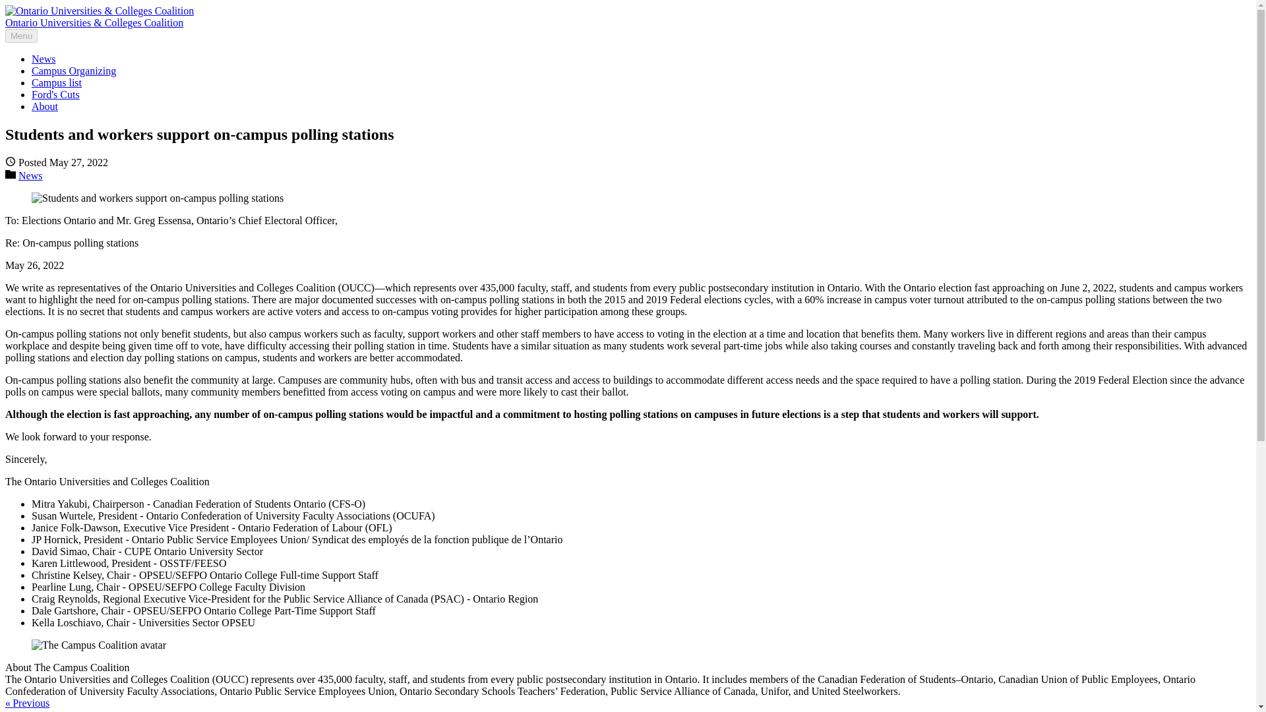 Image resolution: width=1266 pixels, height=712 pixels. What do you see at coordinates (57, 82) in the screenshot?
I see `Campus list` at bounding box center [57, 82].